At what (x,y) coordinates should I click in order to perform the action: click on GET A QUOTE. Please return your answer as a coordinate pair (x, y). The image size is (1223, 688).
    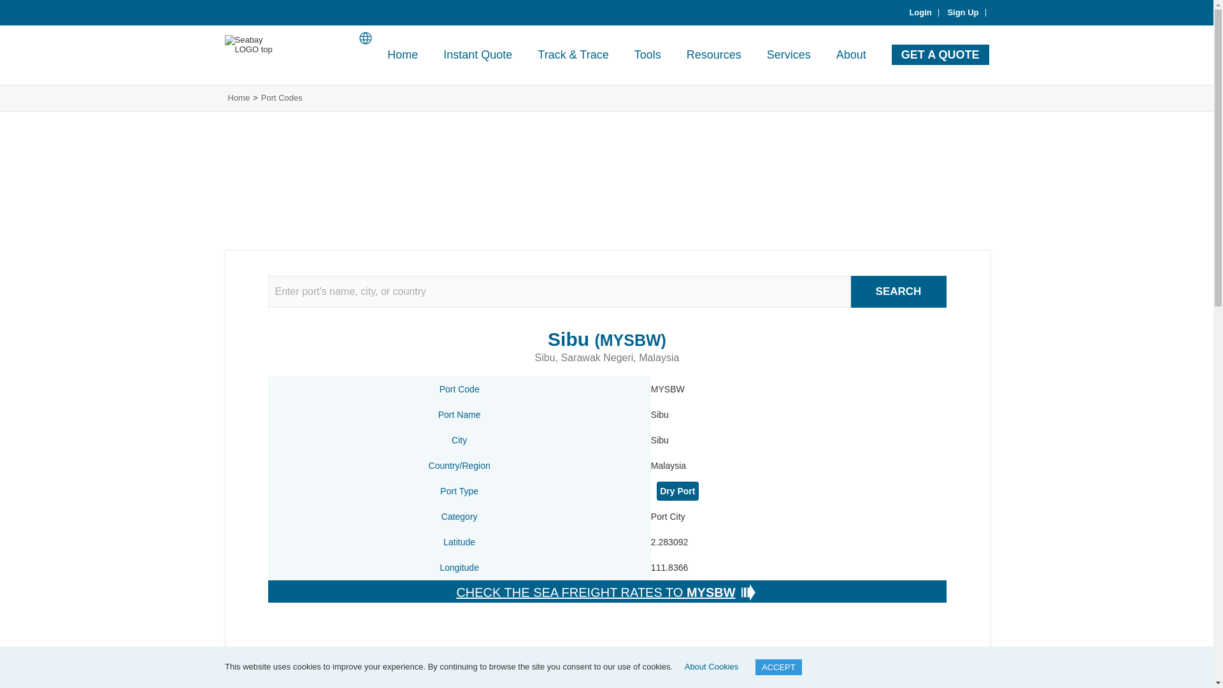
    Looking at the image, I should click on (940, 55).